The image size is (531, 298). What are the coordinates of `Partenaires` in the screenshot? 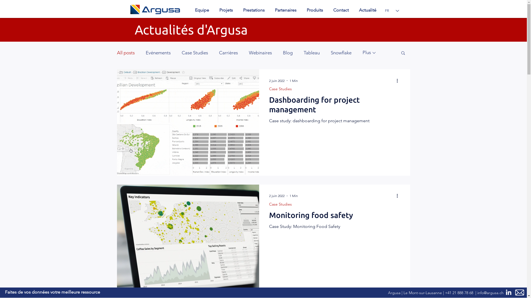 It's located at (286, 10).